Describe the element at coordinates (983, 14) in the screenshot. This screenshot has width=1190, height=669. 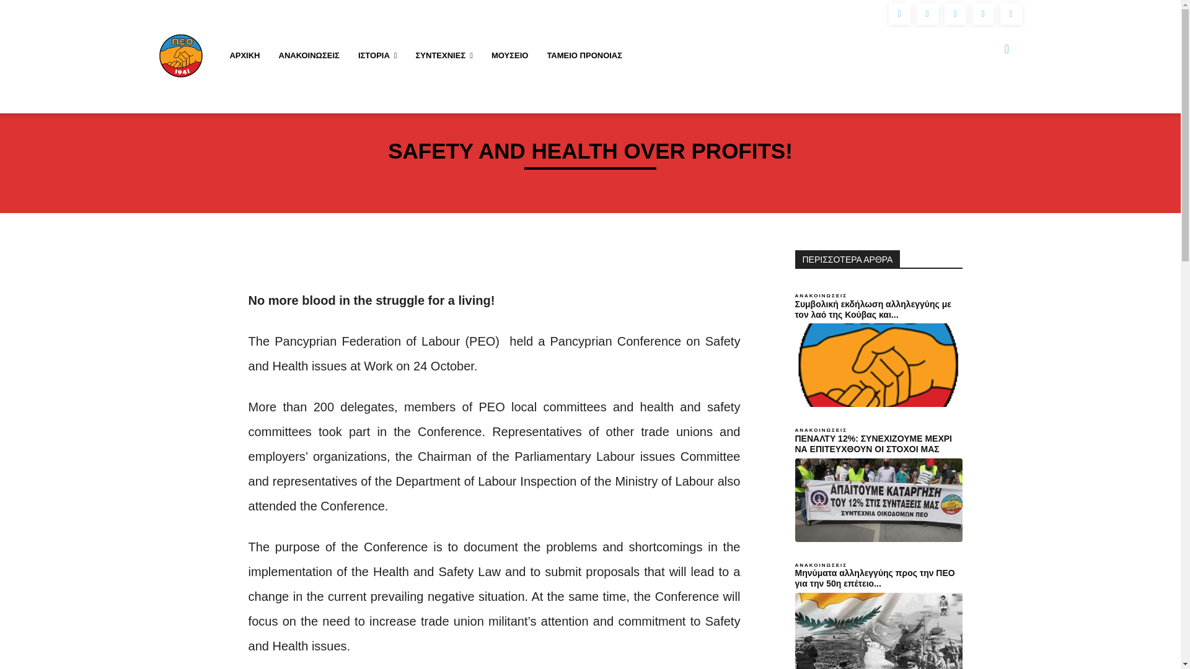
I see `Youtube` at that location.